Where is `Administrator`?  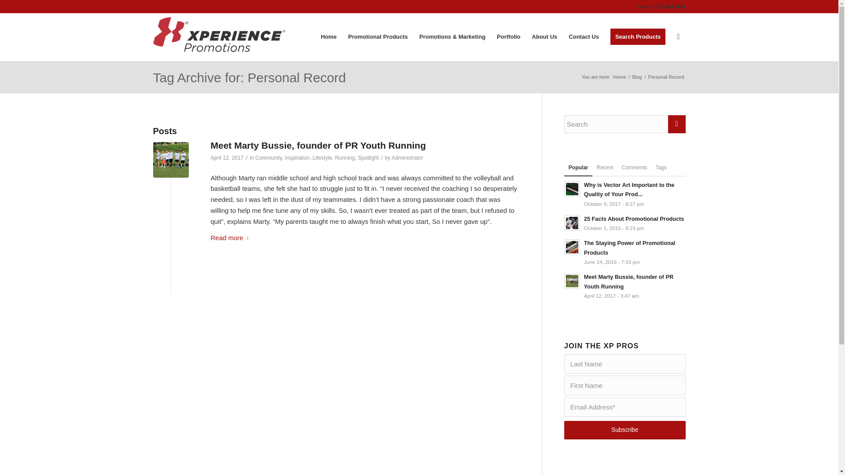 Administrator is located at coordinates (408, 158).